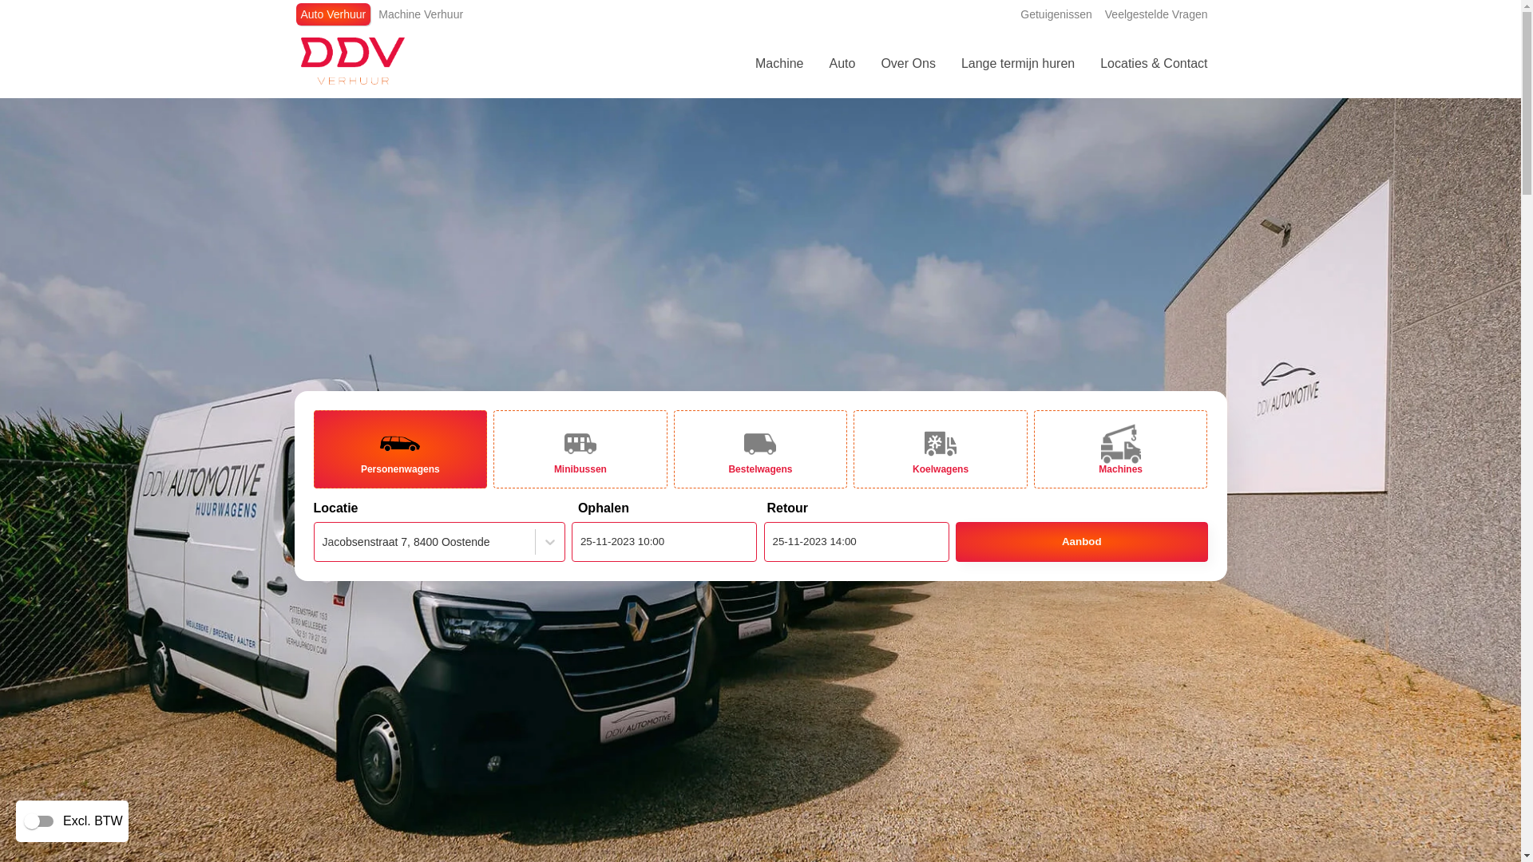  Describe the element at coordinates (421, 14) in the screenshot. I see `Machine Verhuur` at that location.